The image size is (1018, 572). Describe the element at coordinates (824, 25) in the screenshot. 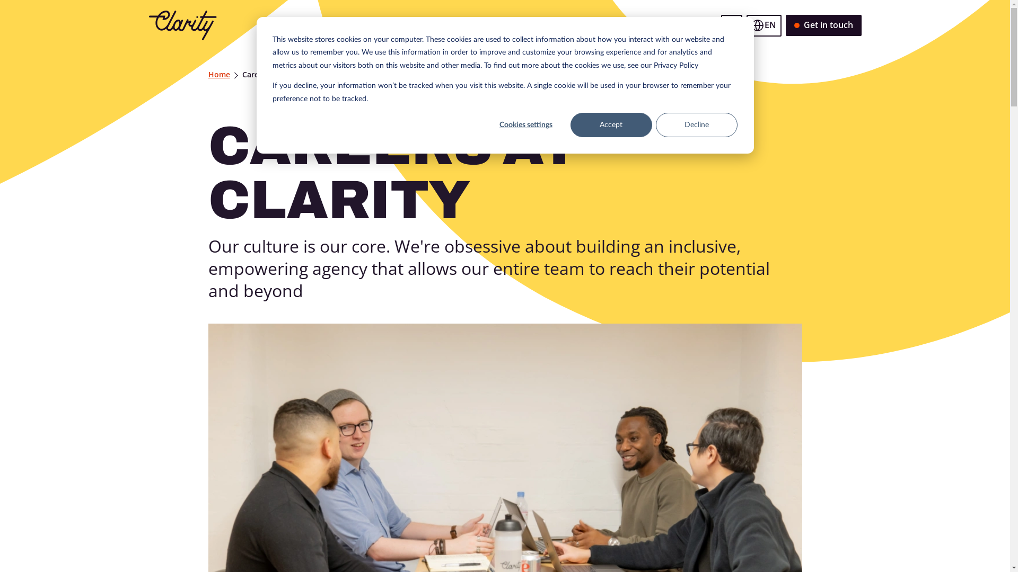

I see `Get in touch` at that location.